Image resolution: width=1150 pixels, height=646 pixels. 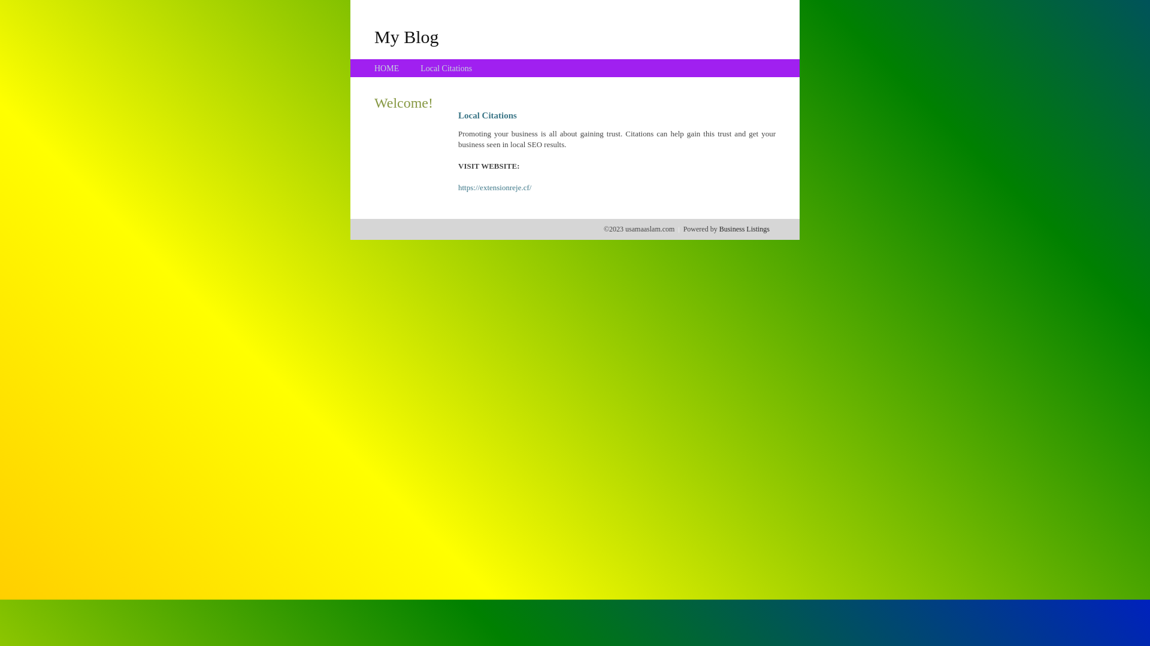 I want to click on My Blog, so click(x=407, y=36).